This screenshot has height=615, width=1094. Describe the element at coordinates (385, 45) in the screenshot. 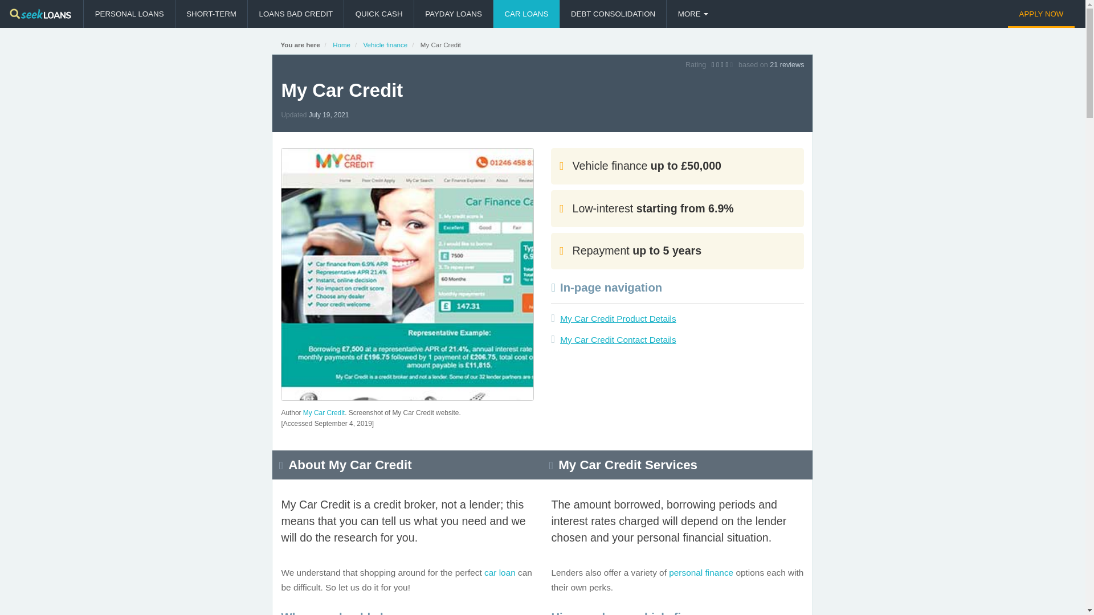

I see `Vehicle finance` at that location.